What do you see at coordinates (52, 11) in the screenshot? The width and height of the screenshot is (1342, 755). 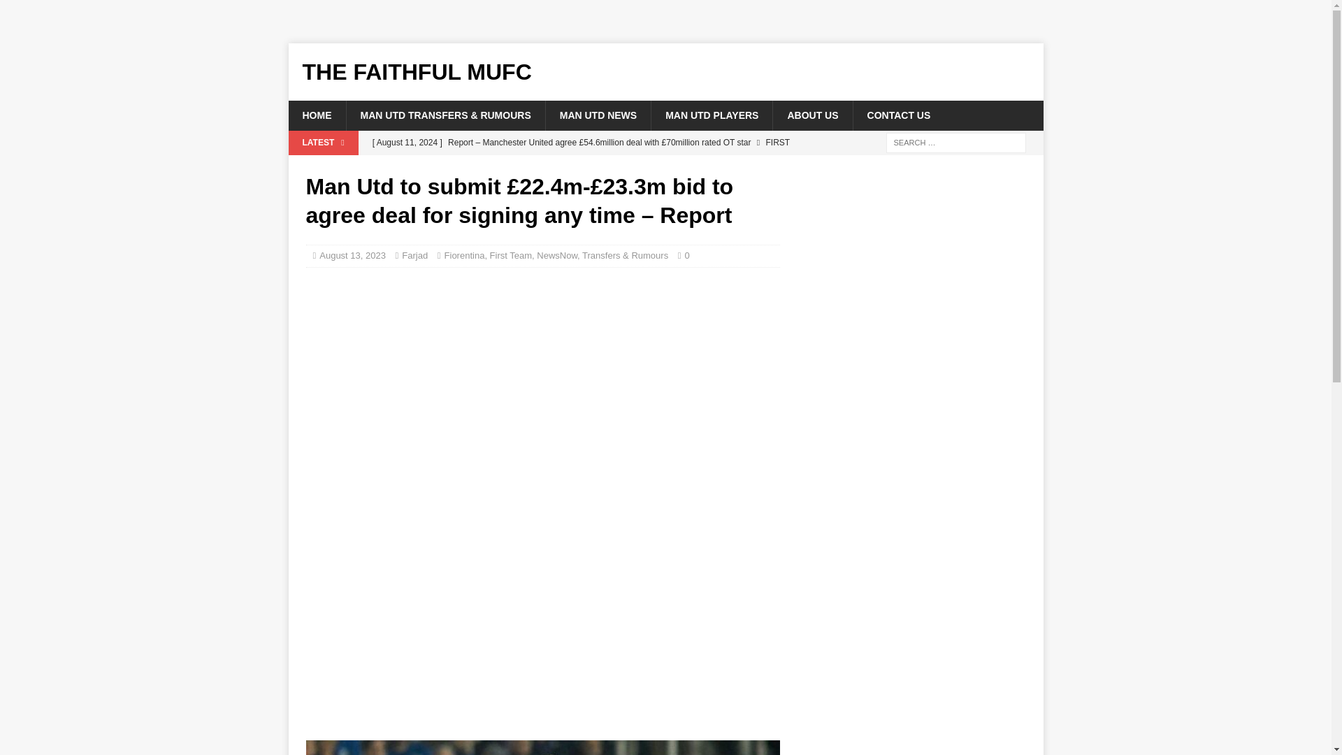 I see `Search` at bounding box center [52, 11].